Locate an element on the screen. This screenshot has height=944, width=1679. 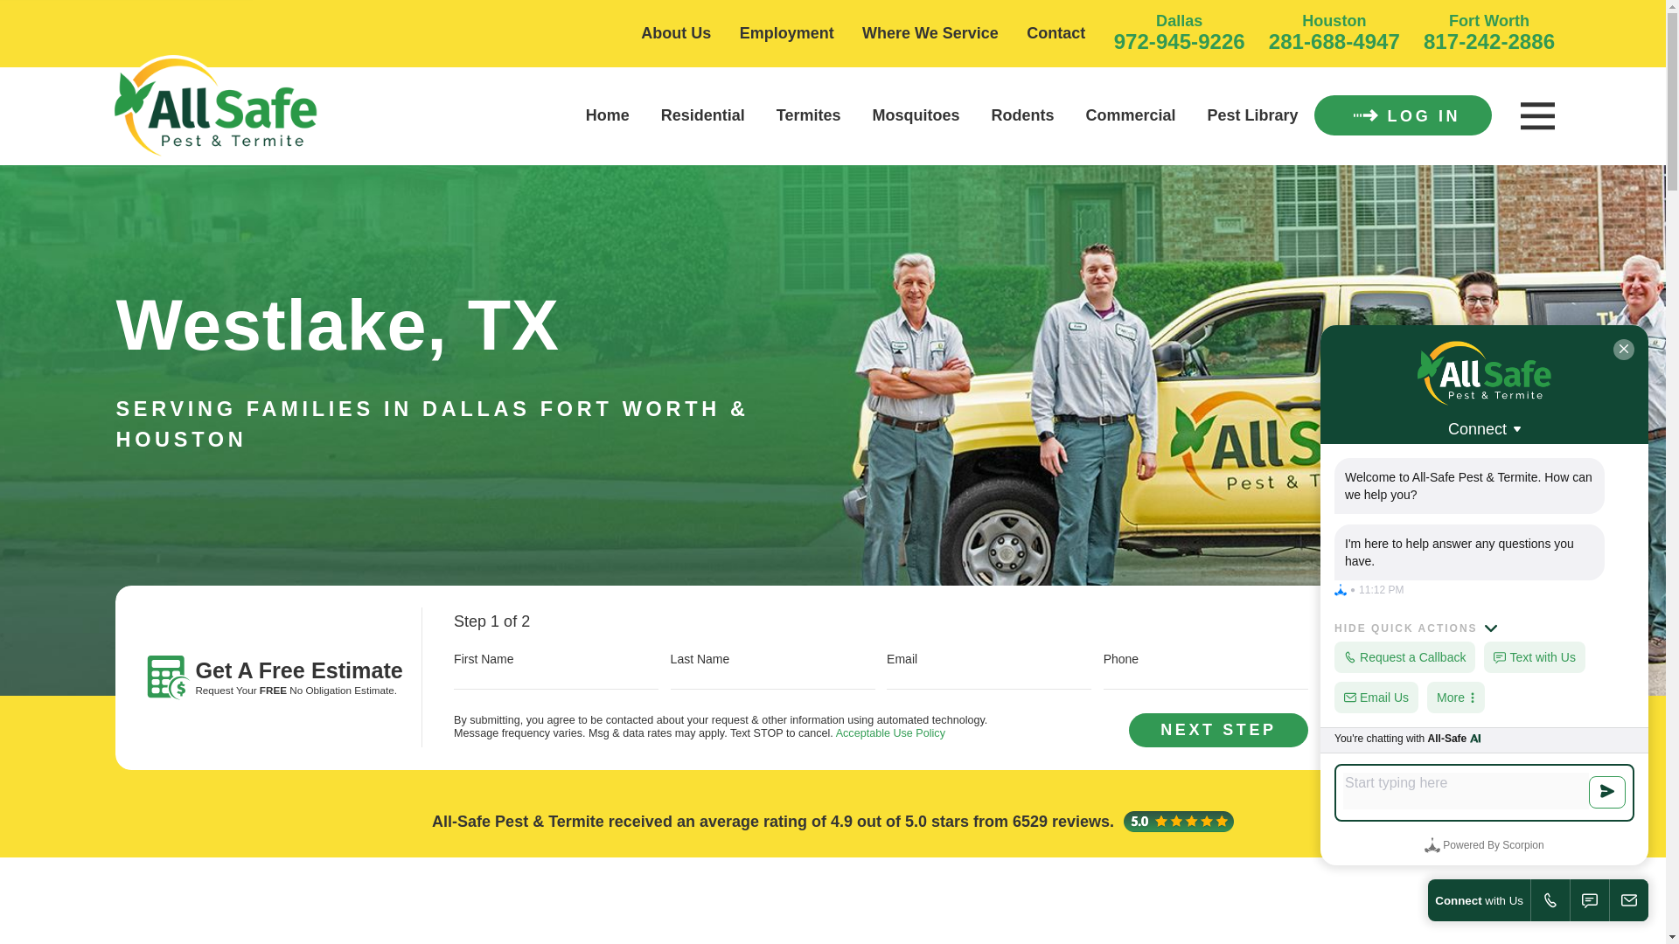
972-945-9226 is located at coordinates (1180, 40).